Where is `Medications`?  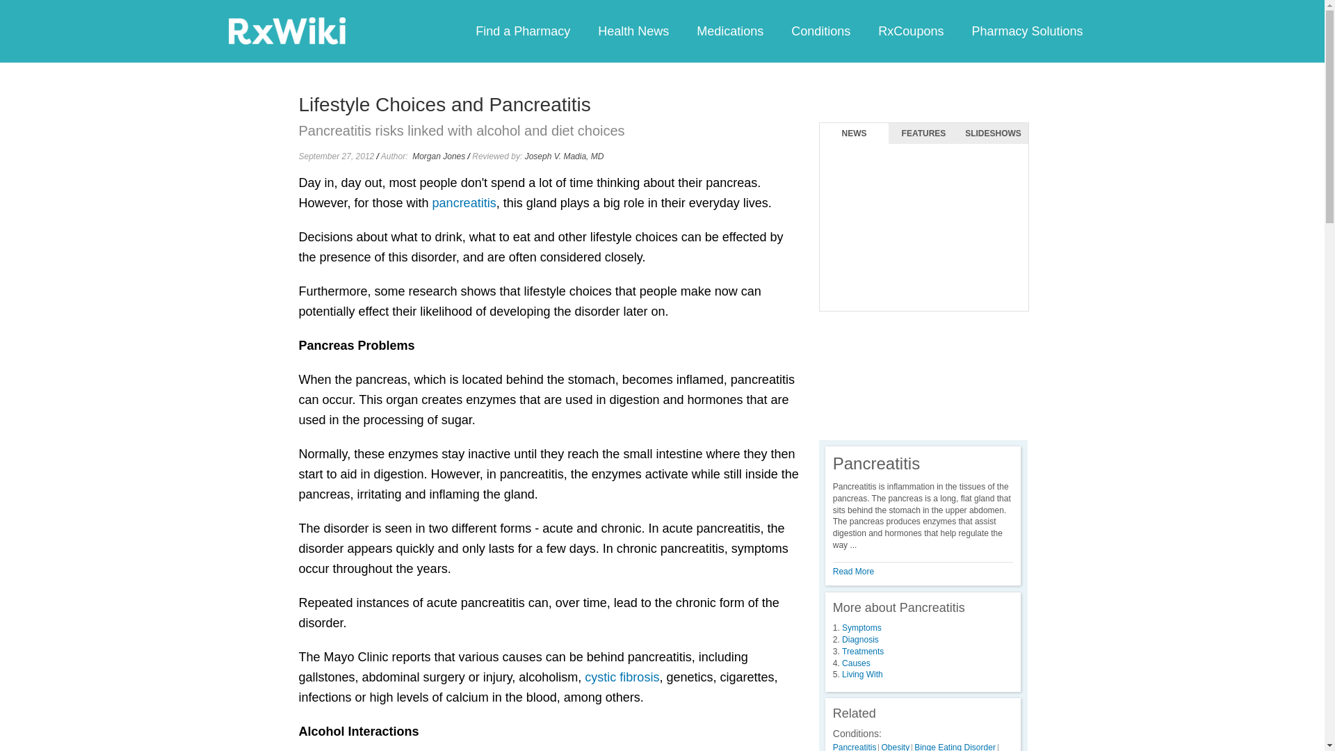 Medications is located at coordinates (729, 31).